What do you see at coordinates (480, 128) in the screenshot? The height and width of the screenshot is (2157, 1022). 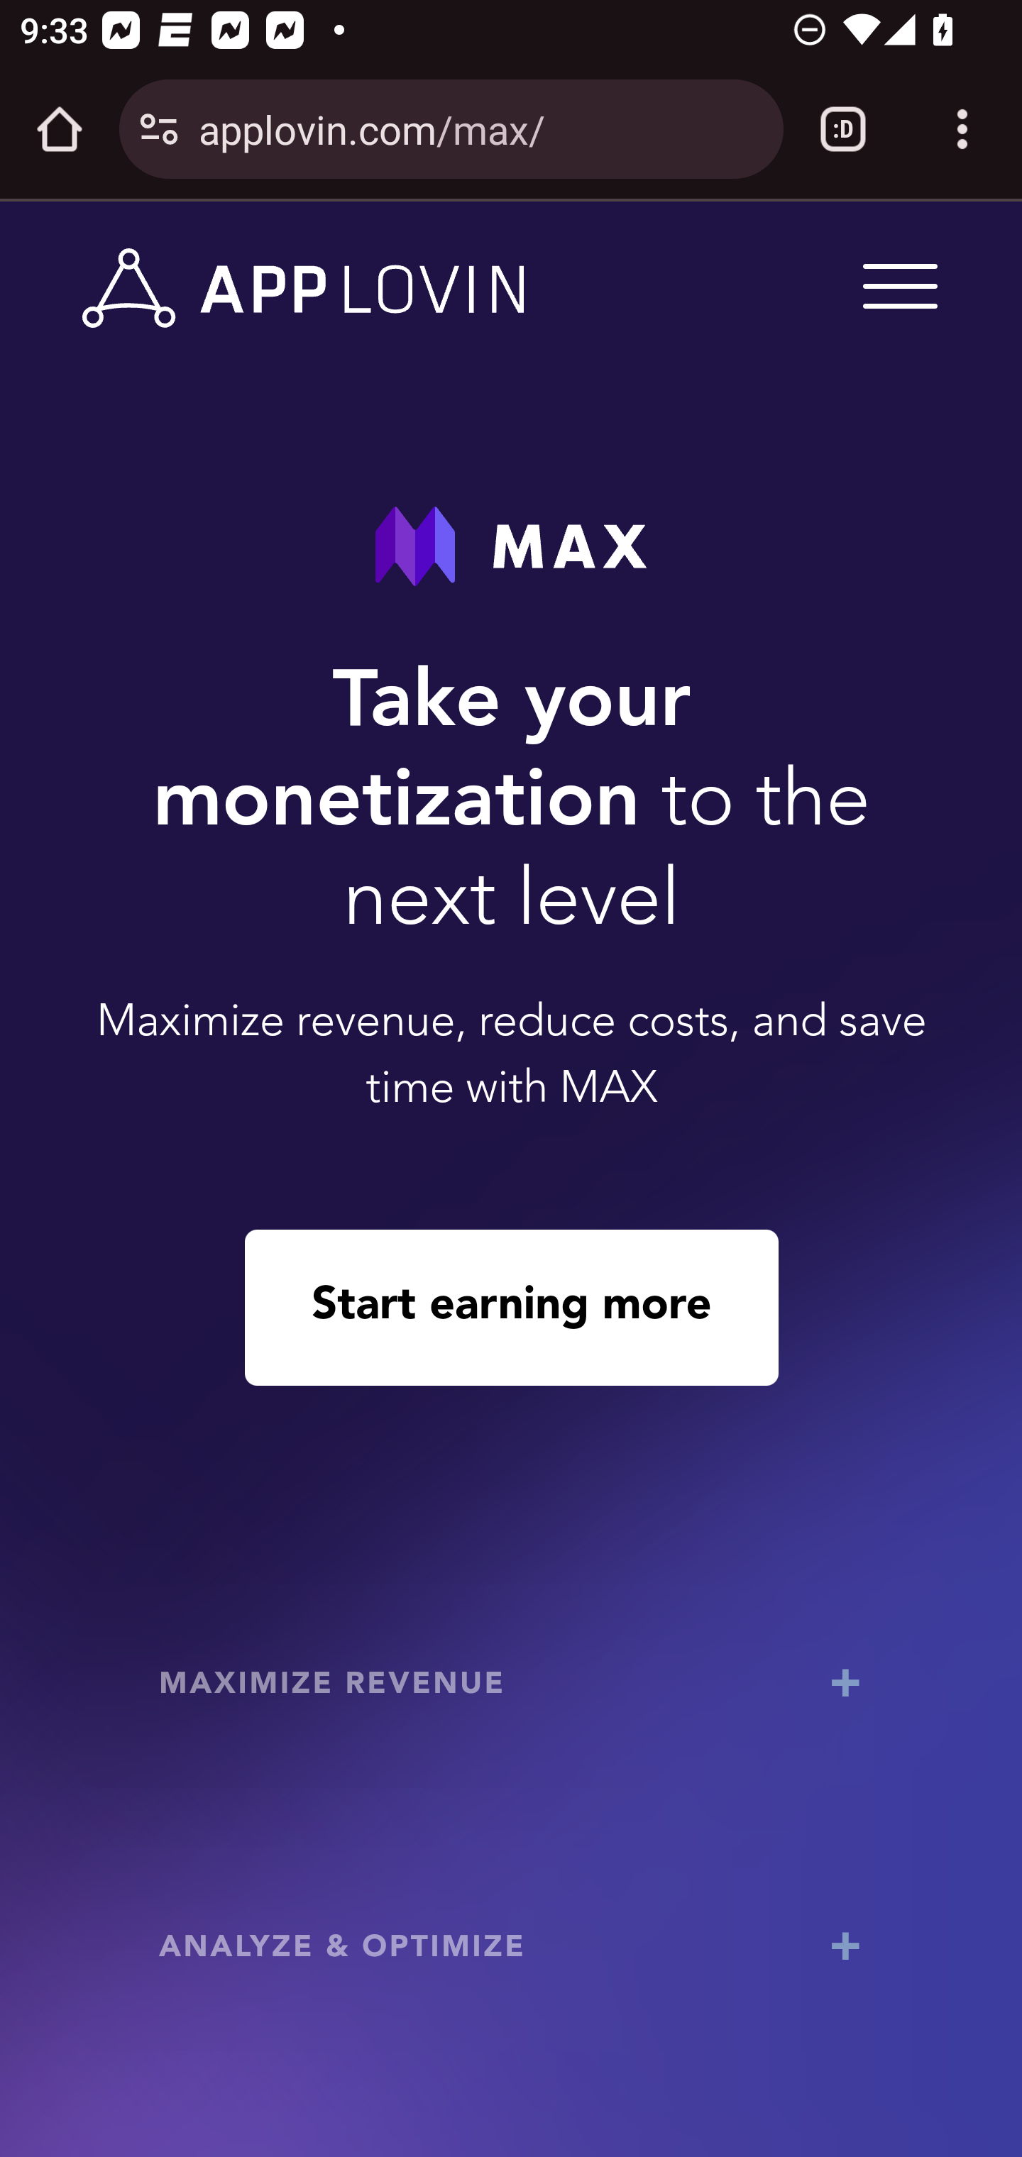 I see `applovin.com/max/` at bounding box center [480, 128].